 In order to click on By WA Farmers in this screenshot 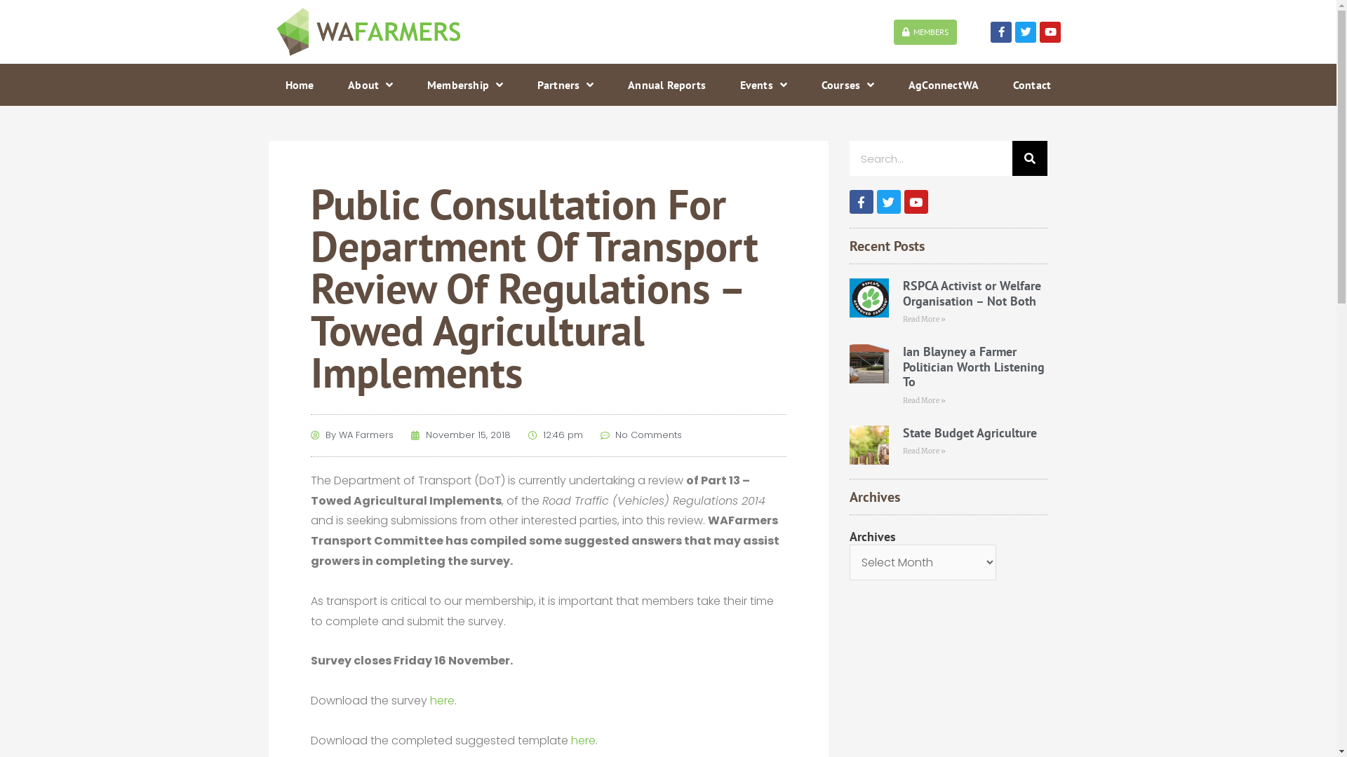, I will do `click(351, 436)`.